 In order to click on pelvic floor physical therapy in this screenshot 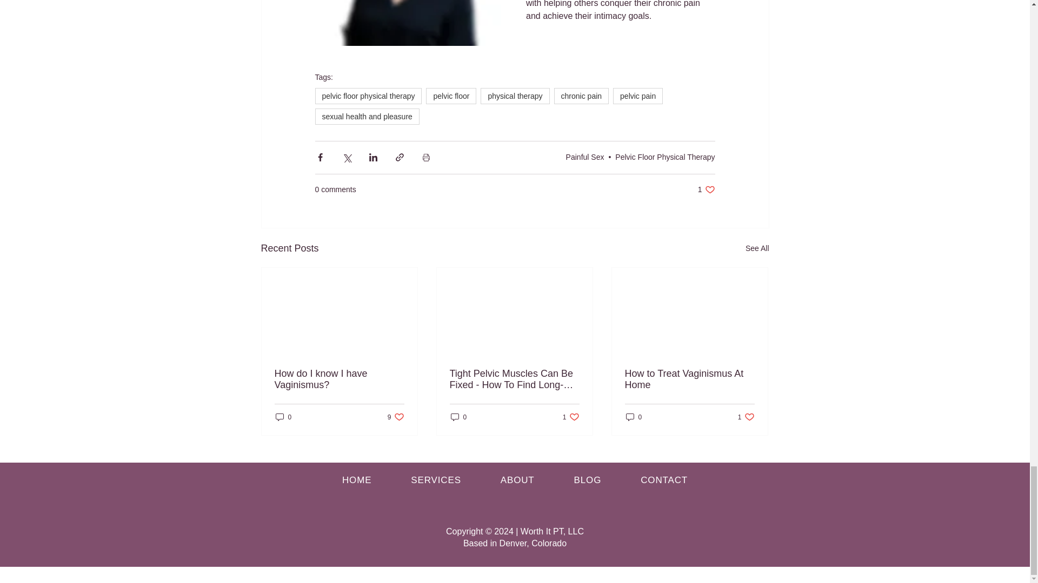, I will do `click(368, 96)`.